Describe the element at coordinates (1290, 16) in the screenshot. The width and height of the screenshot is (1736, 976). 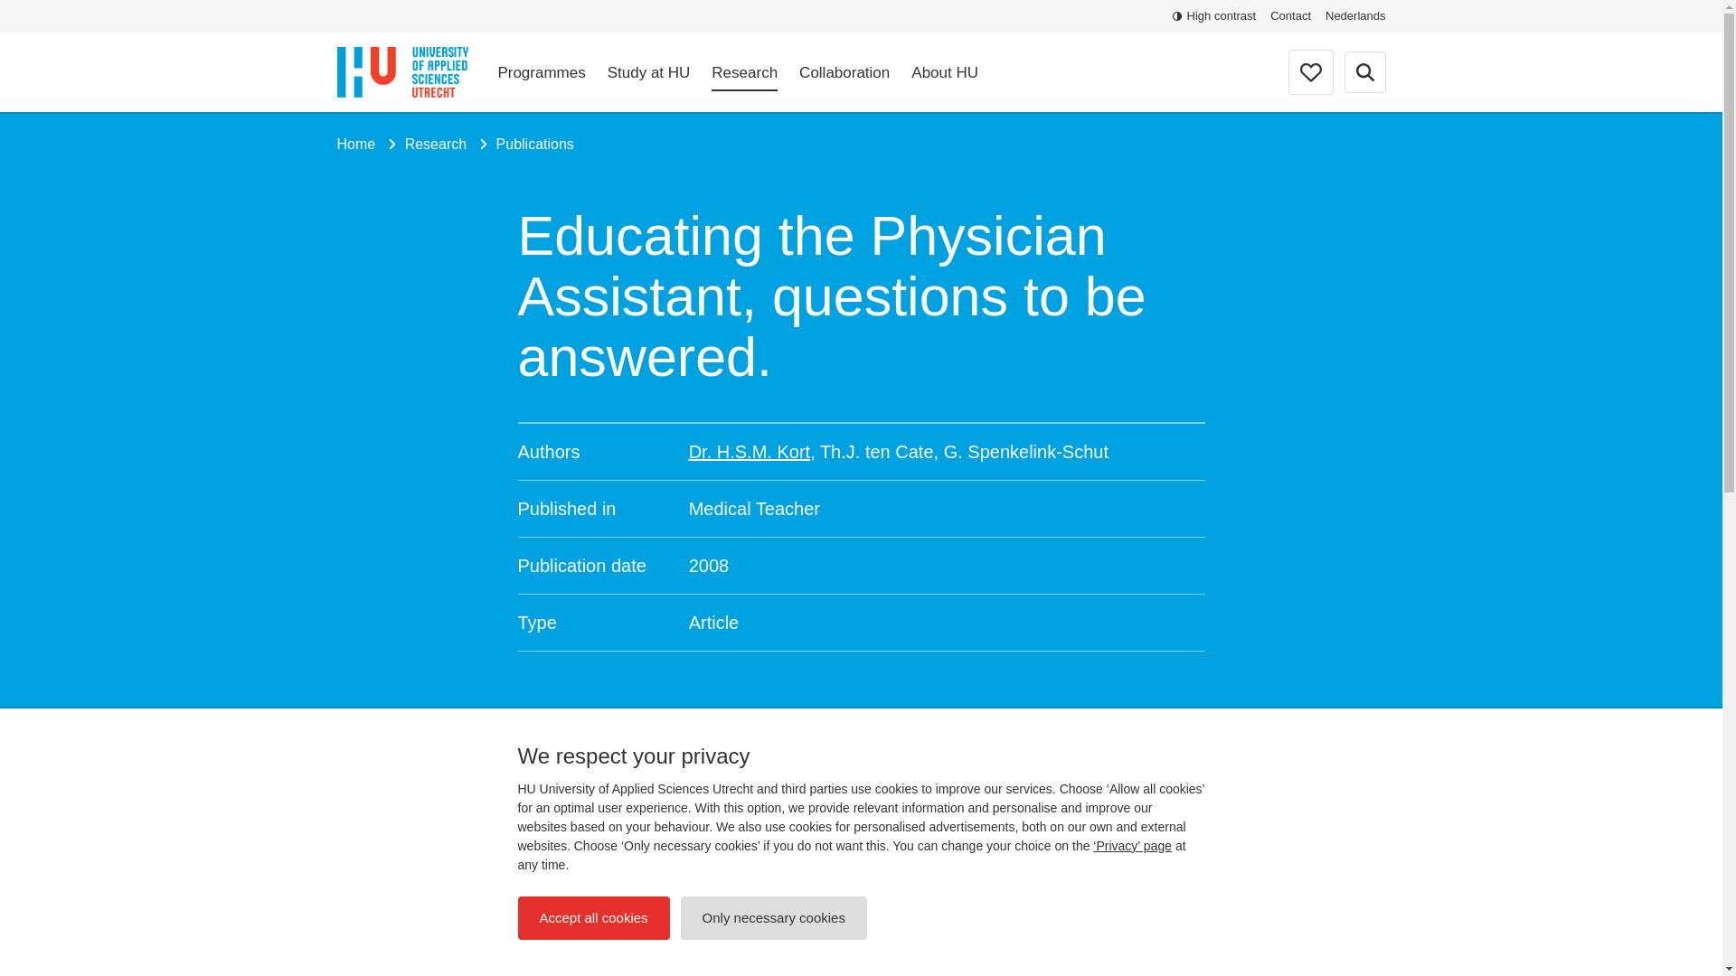
I see `Contact` at that location.